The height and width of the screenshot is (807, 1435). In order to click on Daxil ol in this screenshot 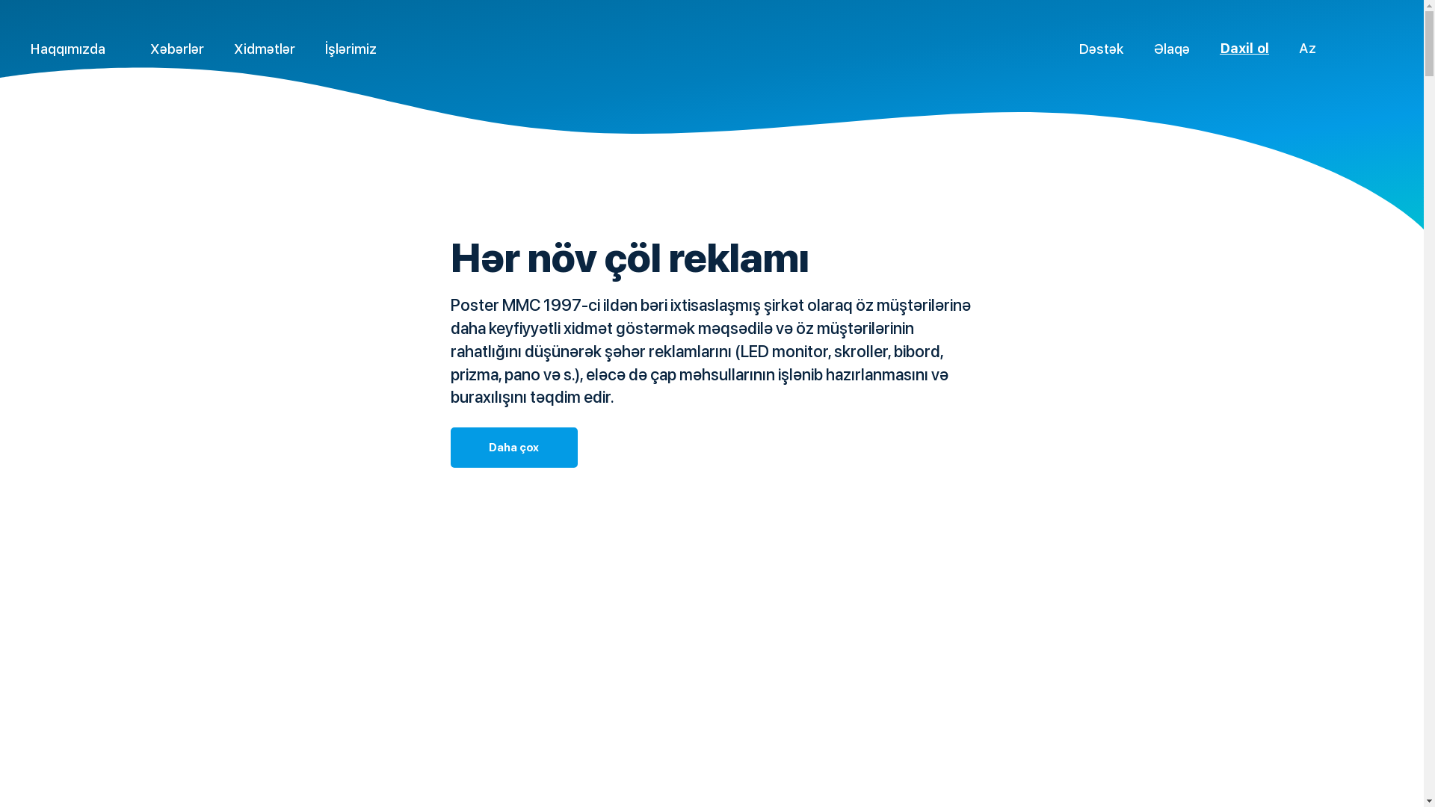, I will do `click(1244, 48)`.